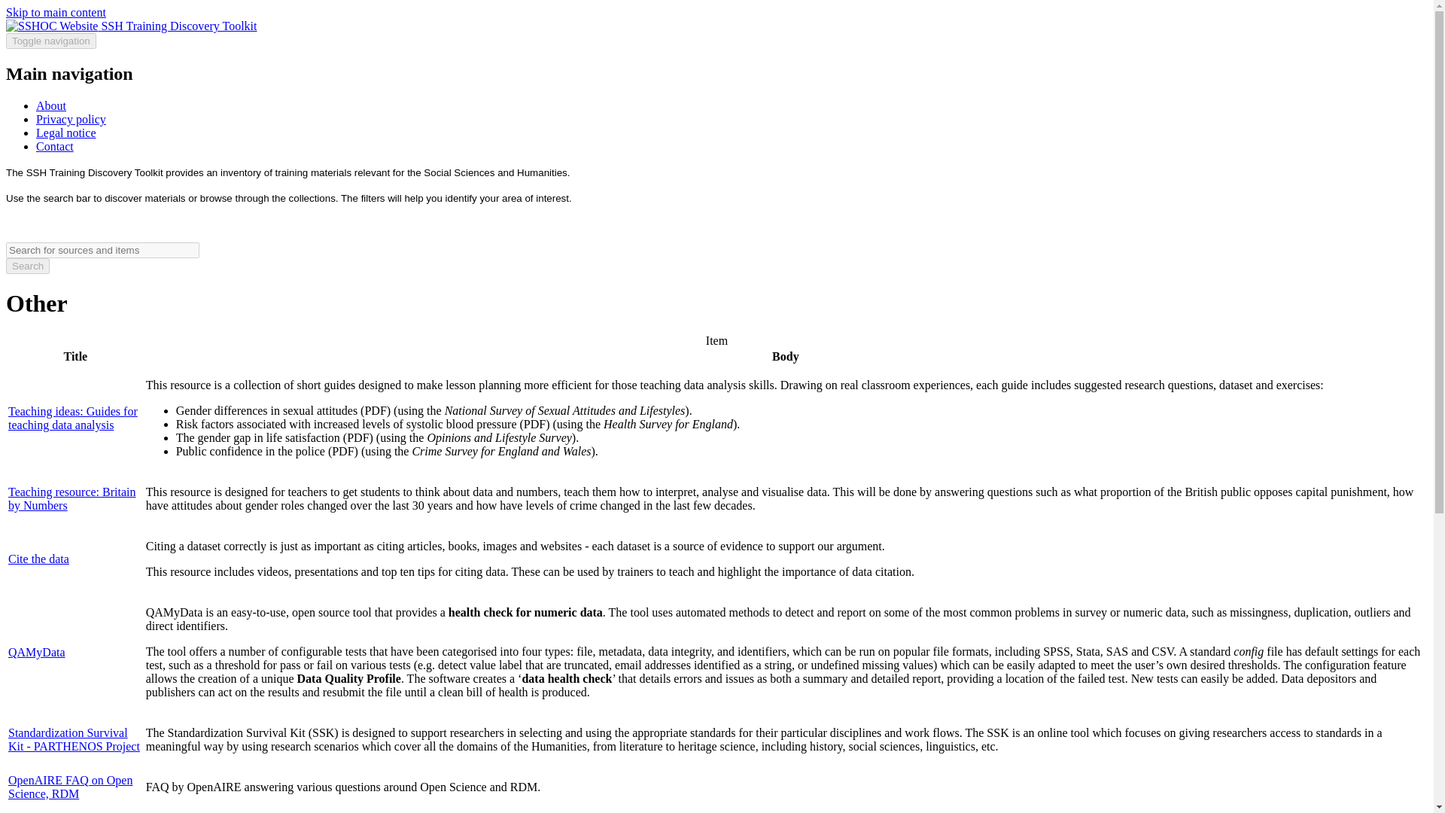 This screenshot has width=1445, height=813. What do you see at coordinates (74, 739) in the screenshot?
I see `Standardization Survival Kit - PARTHENOS Project` at bounding box center [74, 739].